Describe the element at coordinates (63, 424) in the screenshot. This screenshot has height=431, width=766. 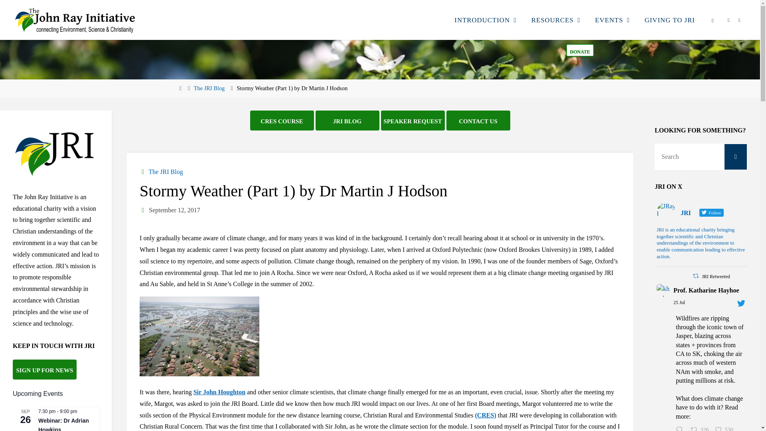
I see `Webinar: Dr Adrian Howkins` at that location.